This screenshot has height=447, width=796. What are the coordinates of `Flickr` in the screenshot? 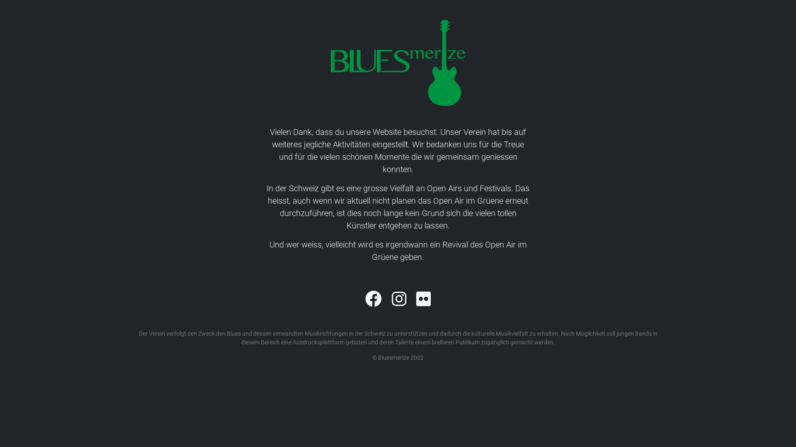 It's located at (424, 300).